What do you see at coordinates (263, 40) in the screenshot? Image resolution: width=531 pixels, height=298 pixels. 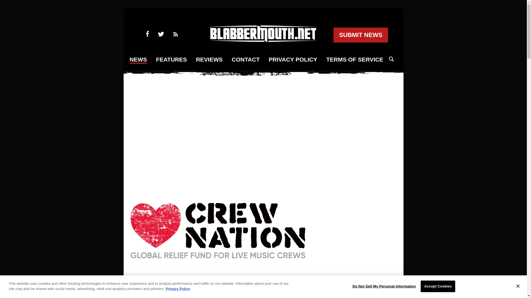 I see `blabbermouth` at bounding box center [263, 40].